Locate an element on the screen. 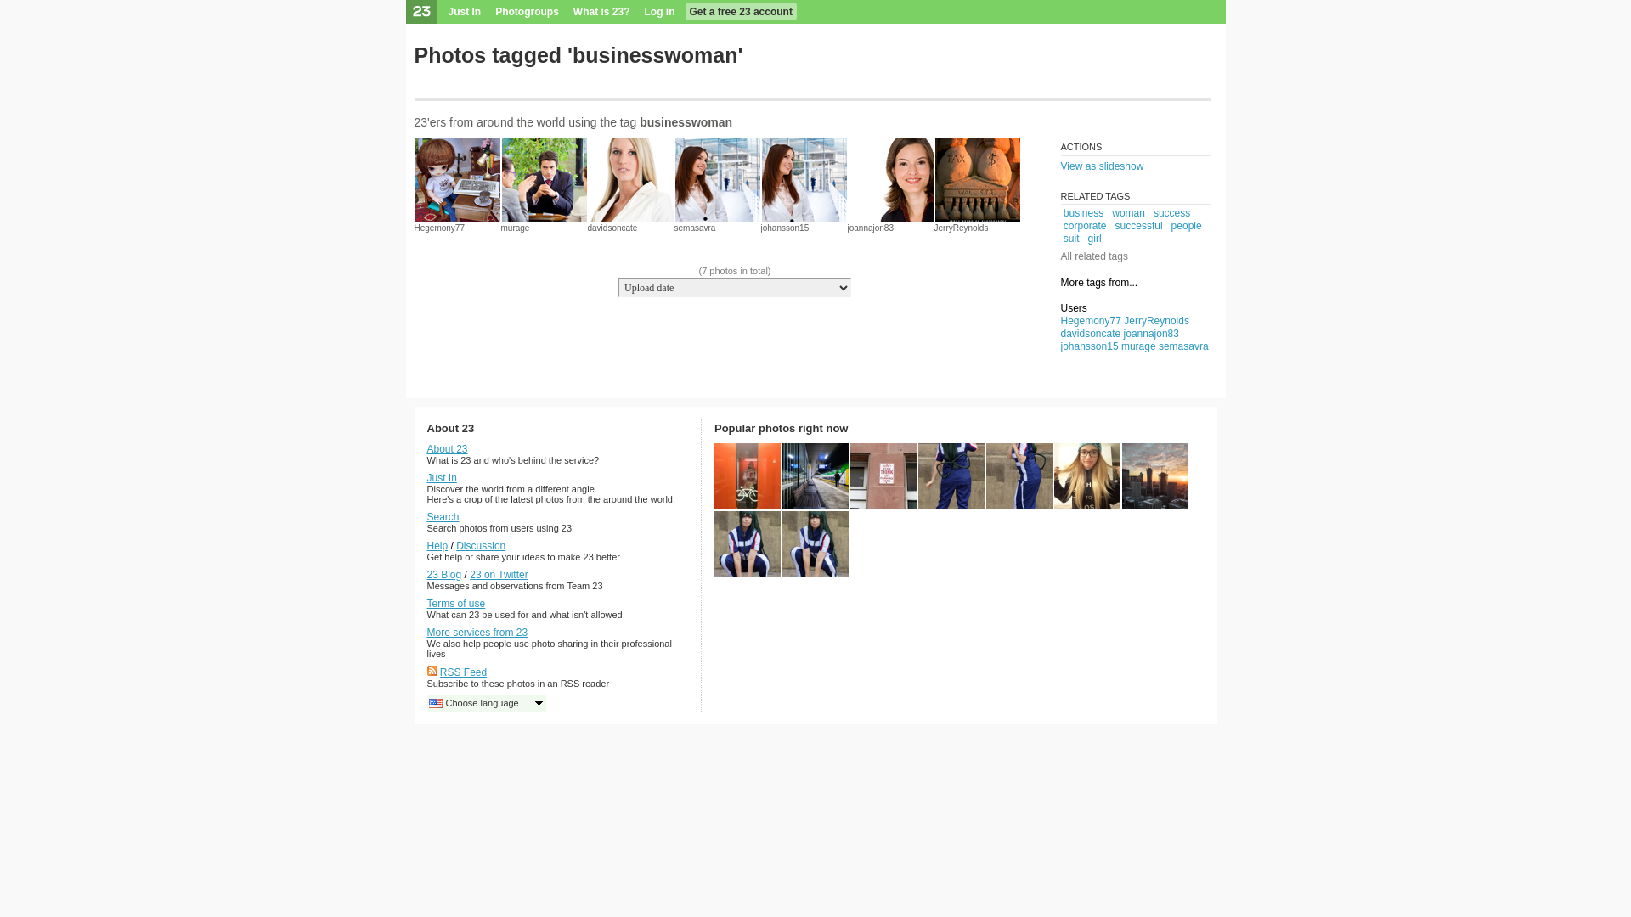 Image resolution: width=1631 pixels, height=917 pixels. 23 on Twitter is located at coordinates (499, 575).